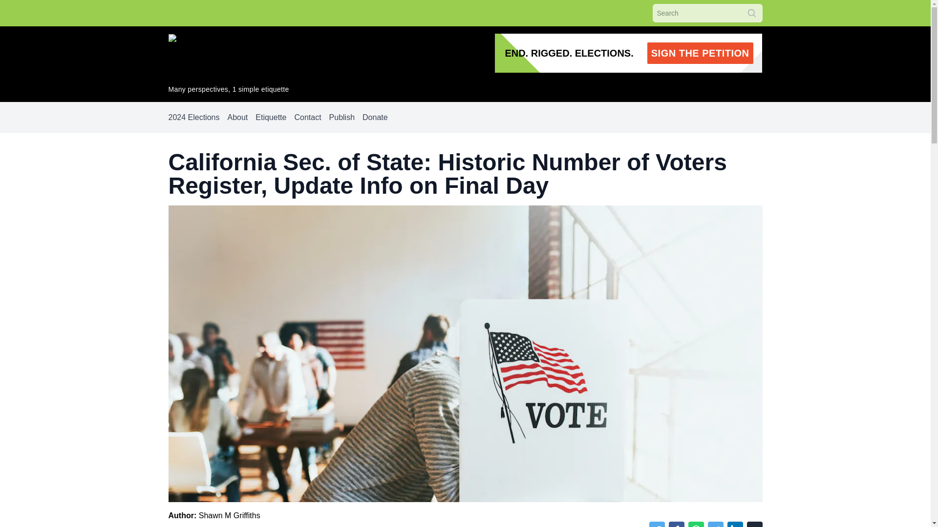  What do you see at coordinates (271, 117) in the screenshot?
I see `Donate` at bounding box center [271, 117].